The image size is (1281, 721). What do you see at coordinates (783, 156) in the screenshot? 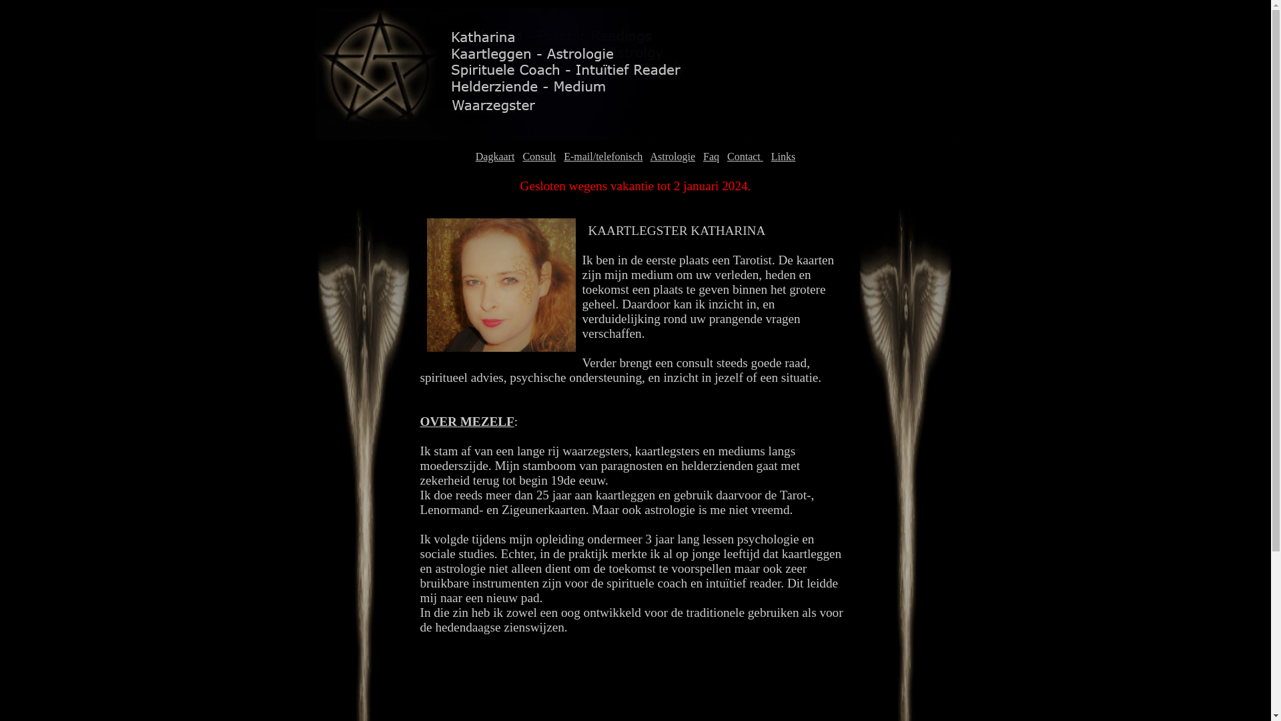
I see `Links` at bounding box center [783, 156].